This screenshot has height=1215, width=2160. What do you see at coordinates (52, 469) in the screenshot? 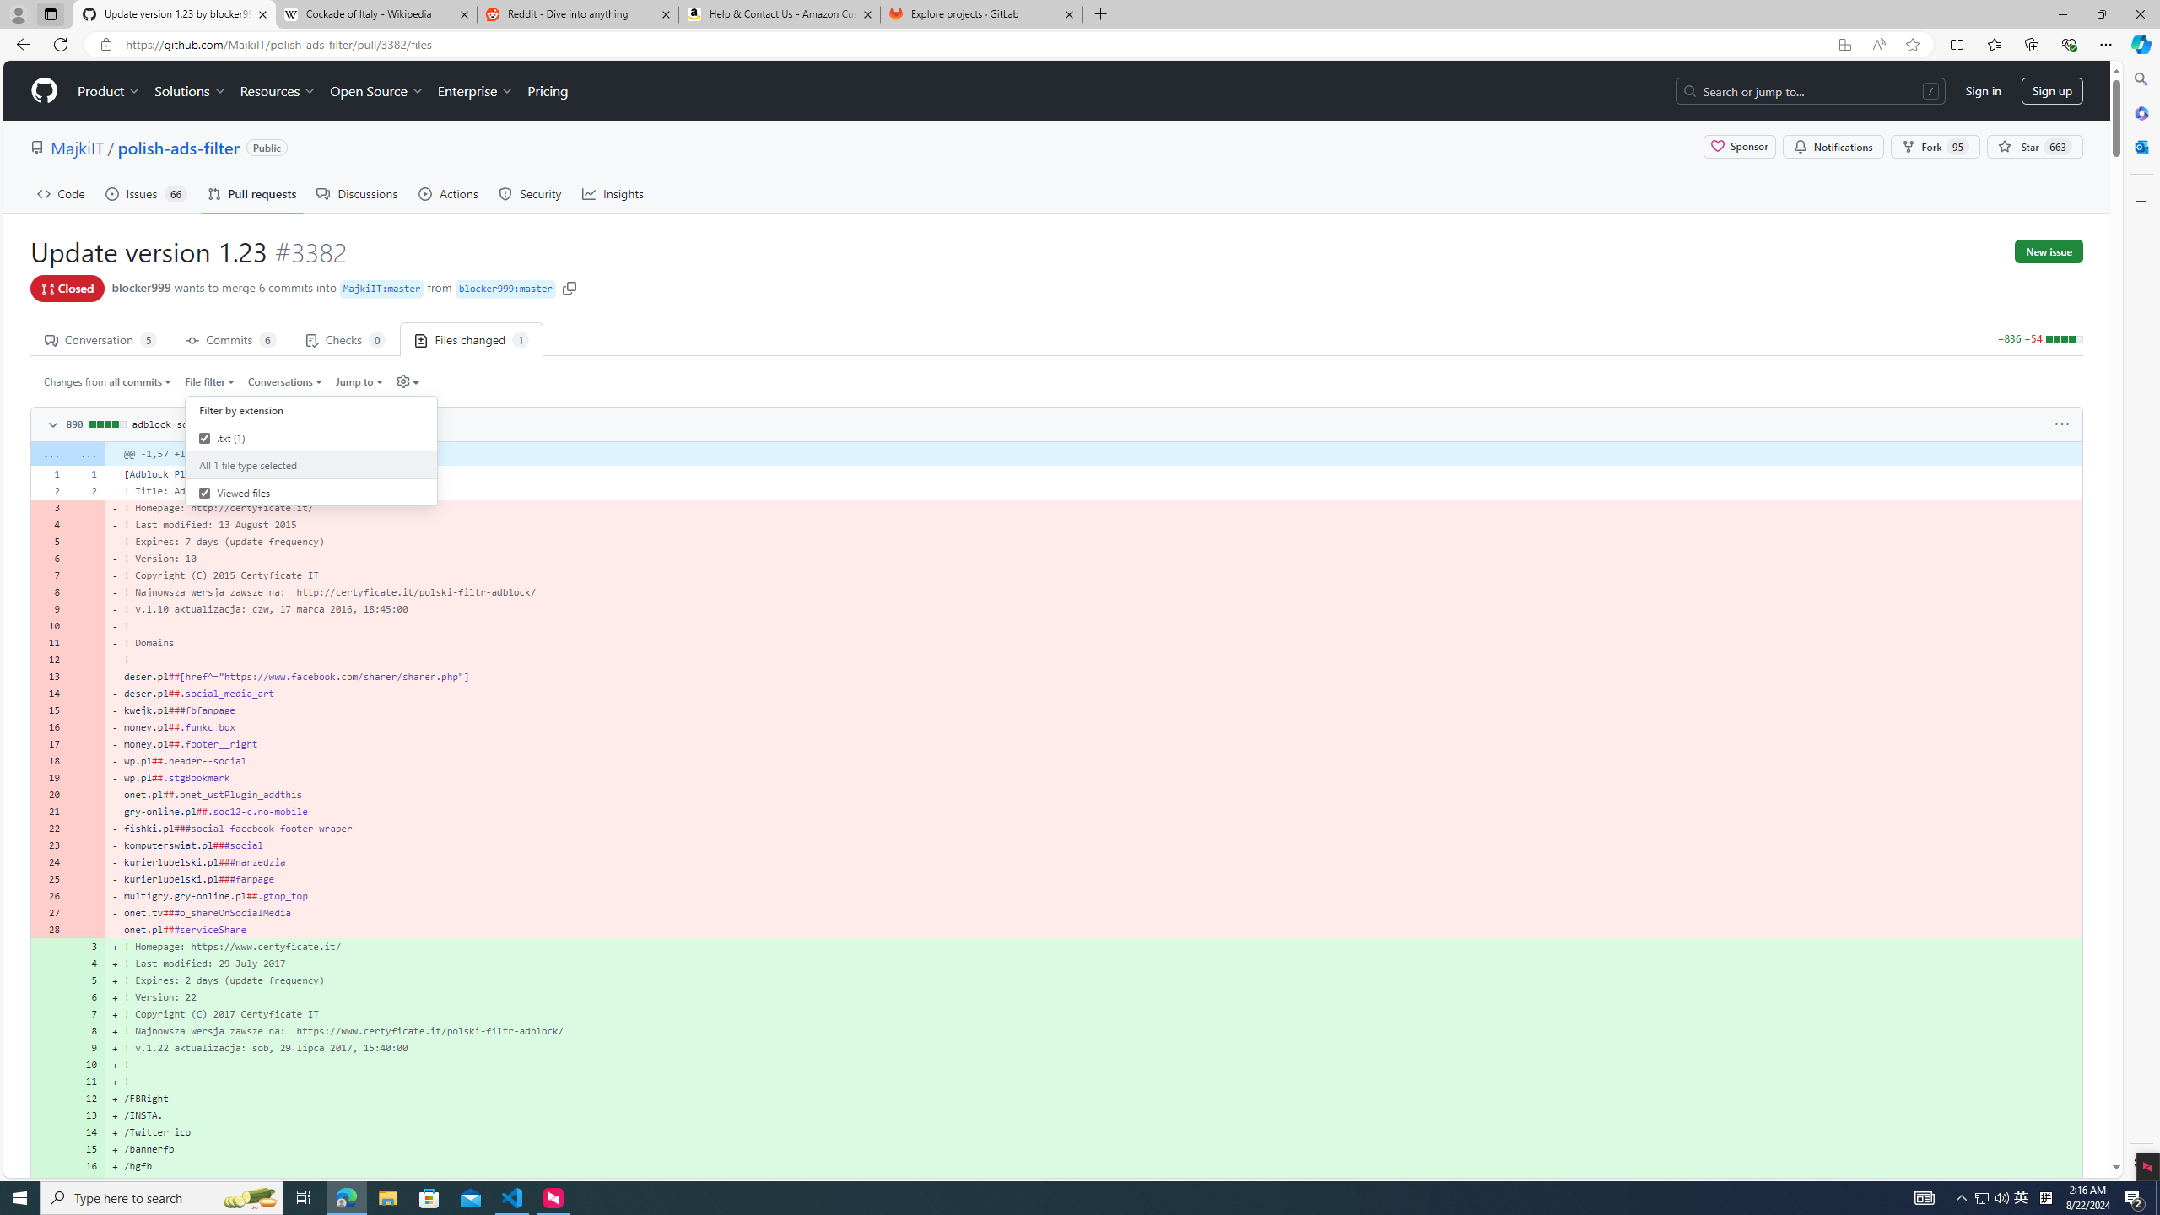
I see `Original file line number` at bounding box center [52, 469].